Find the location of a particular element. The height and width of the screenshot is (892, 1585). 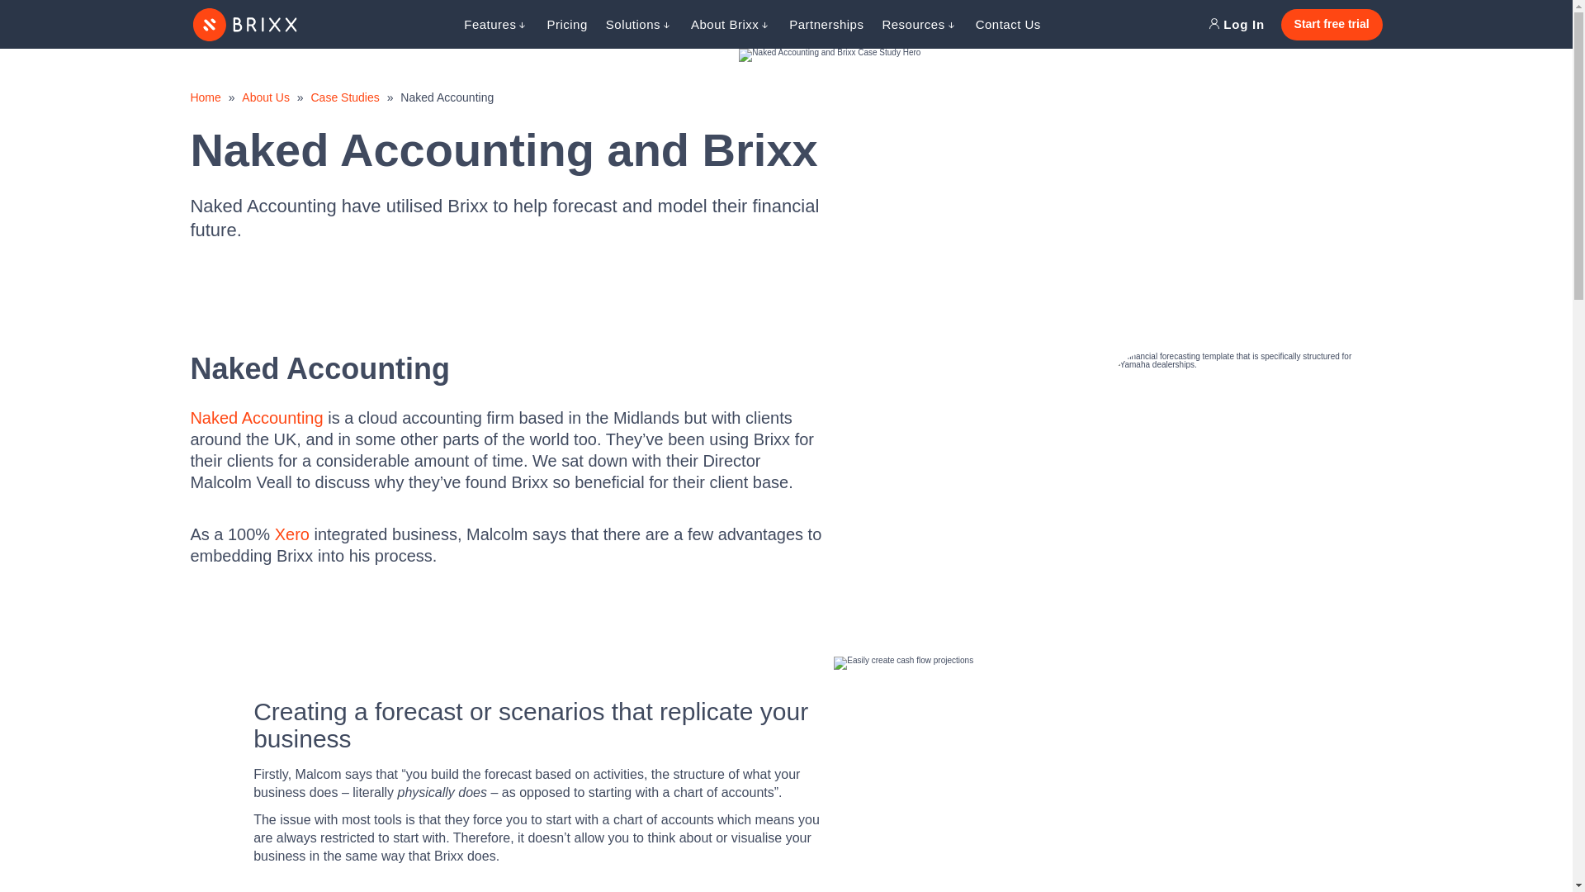

Features is located at coordinates (495, 24).